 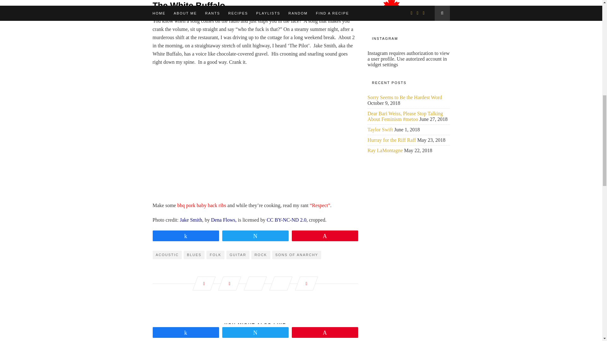 I want to click on CC BY-NC-ND 2.0, so click(x=286, y=220).